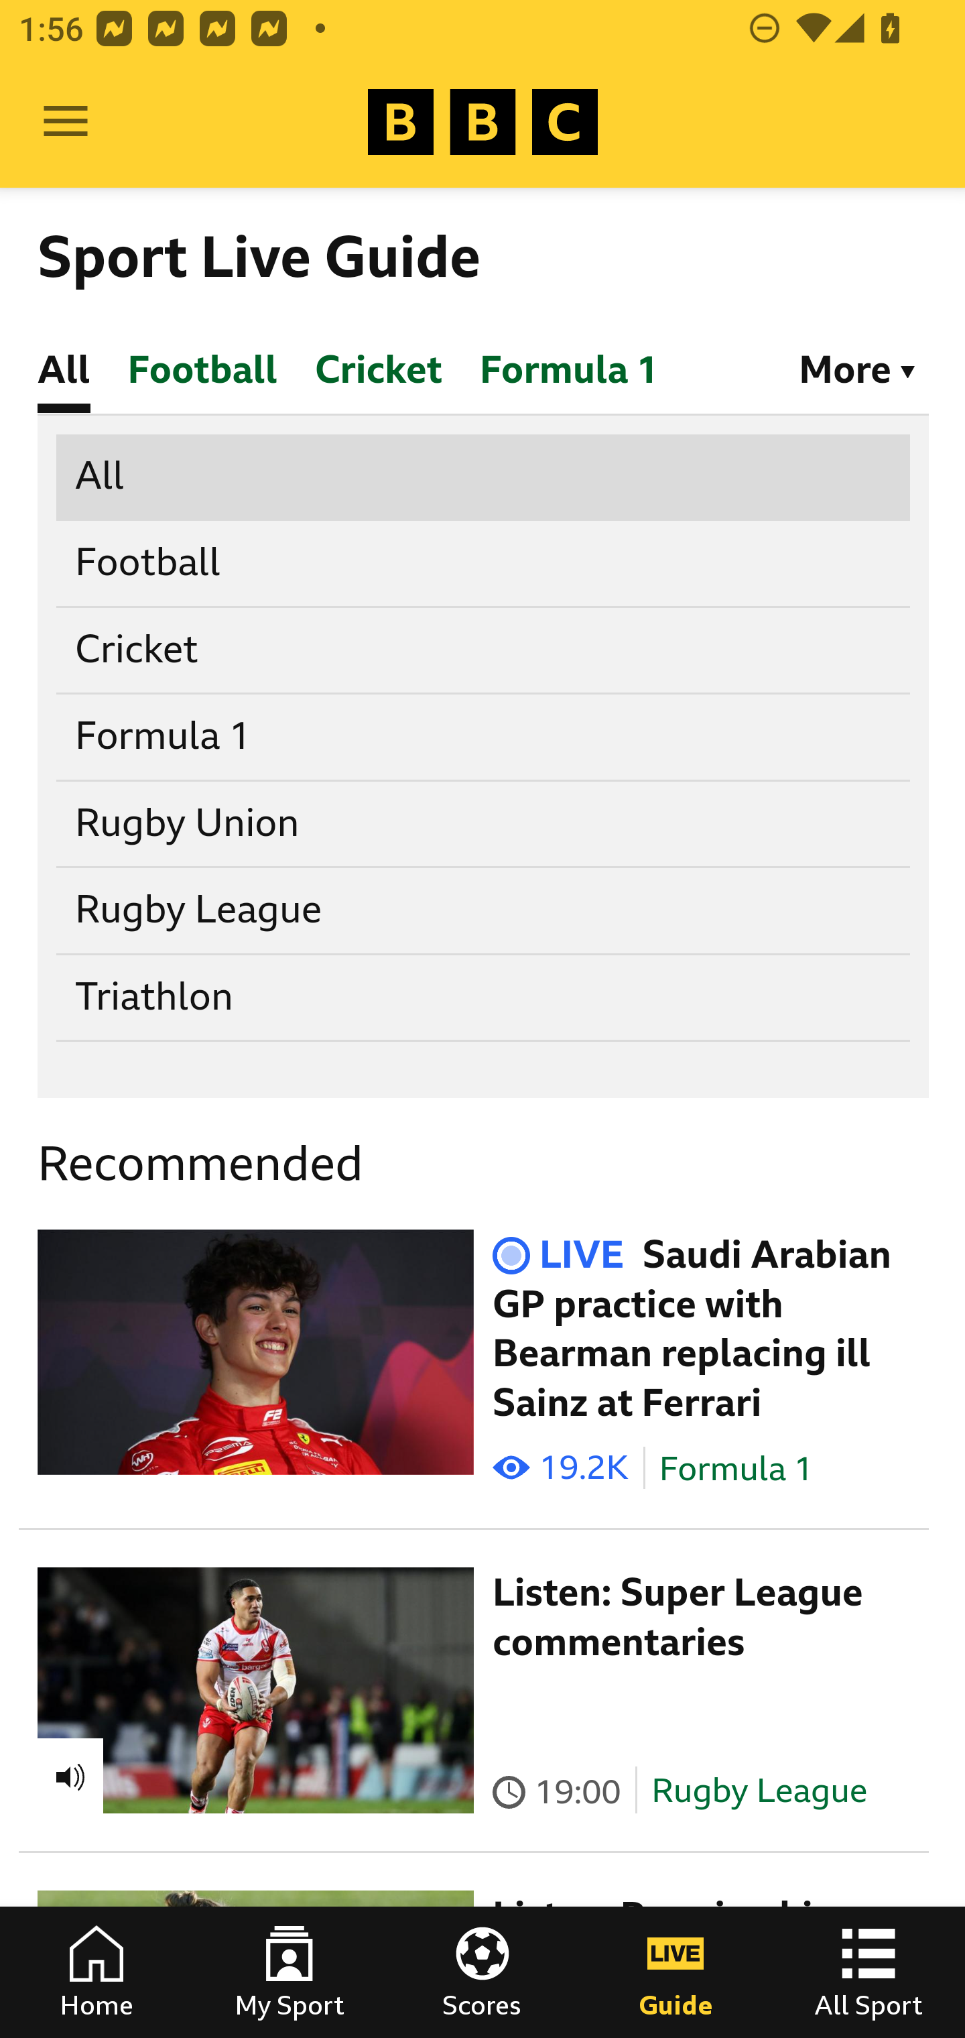 The width and height of the screenshot is (965, 2038). What do you see at coordinates (736, 1468) in the screenshot?
I see `Formula 1` at bounding box center [736, 1468].